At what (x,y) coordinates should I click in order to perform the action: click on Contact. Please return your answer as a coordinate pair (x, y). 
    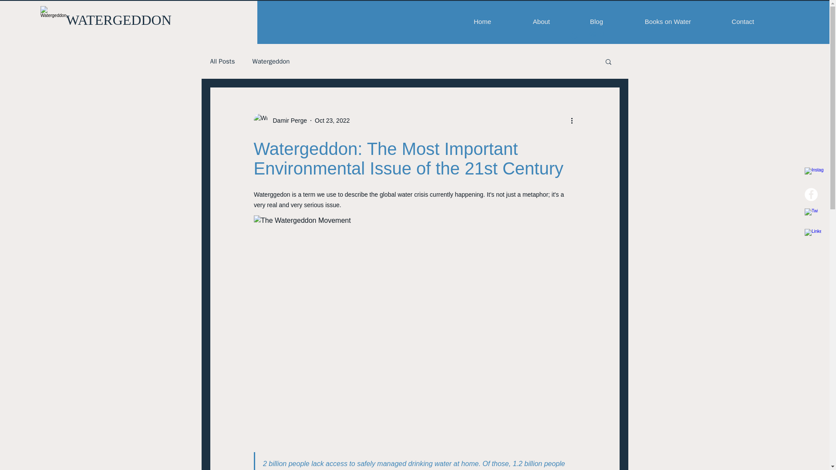
    Looking at the image, I should click on (729, 21).